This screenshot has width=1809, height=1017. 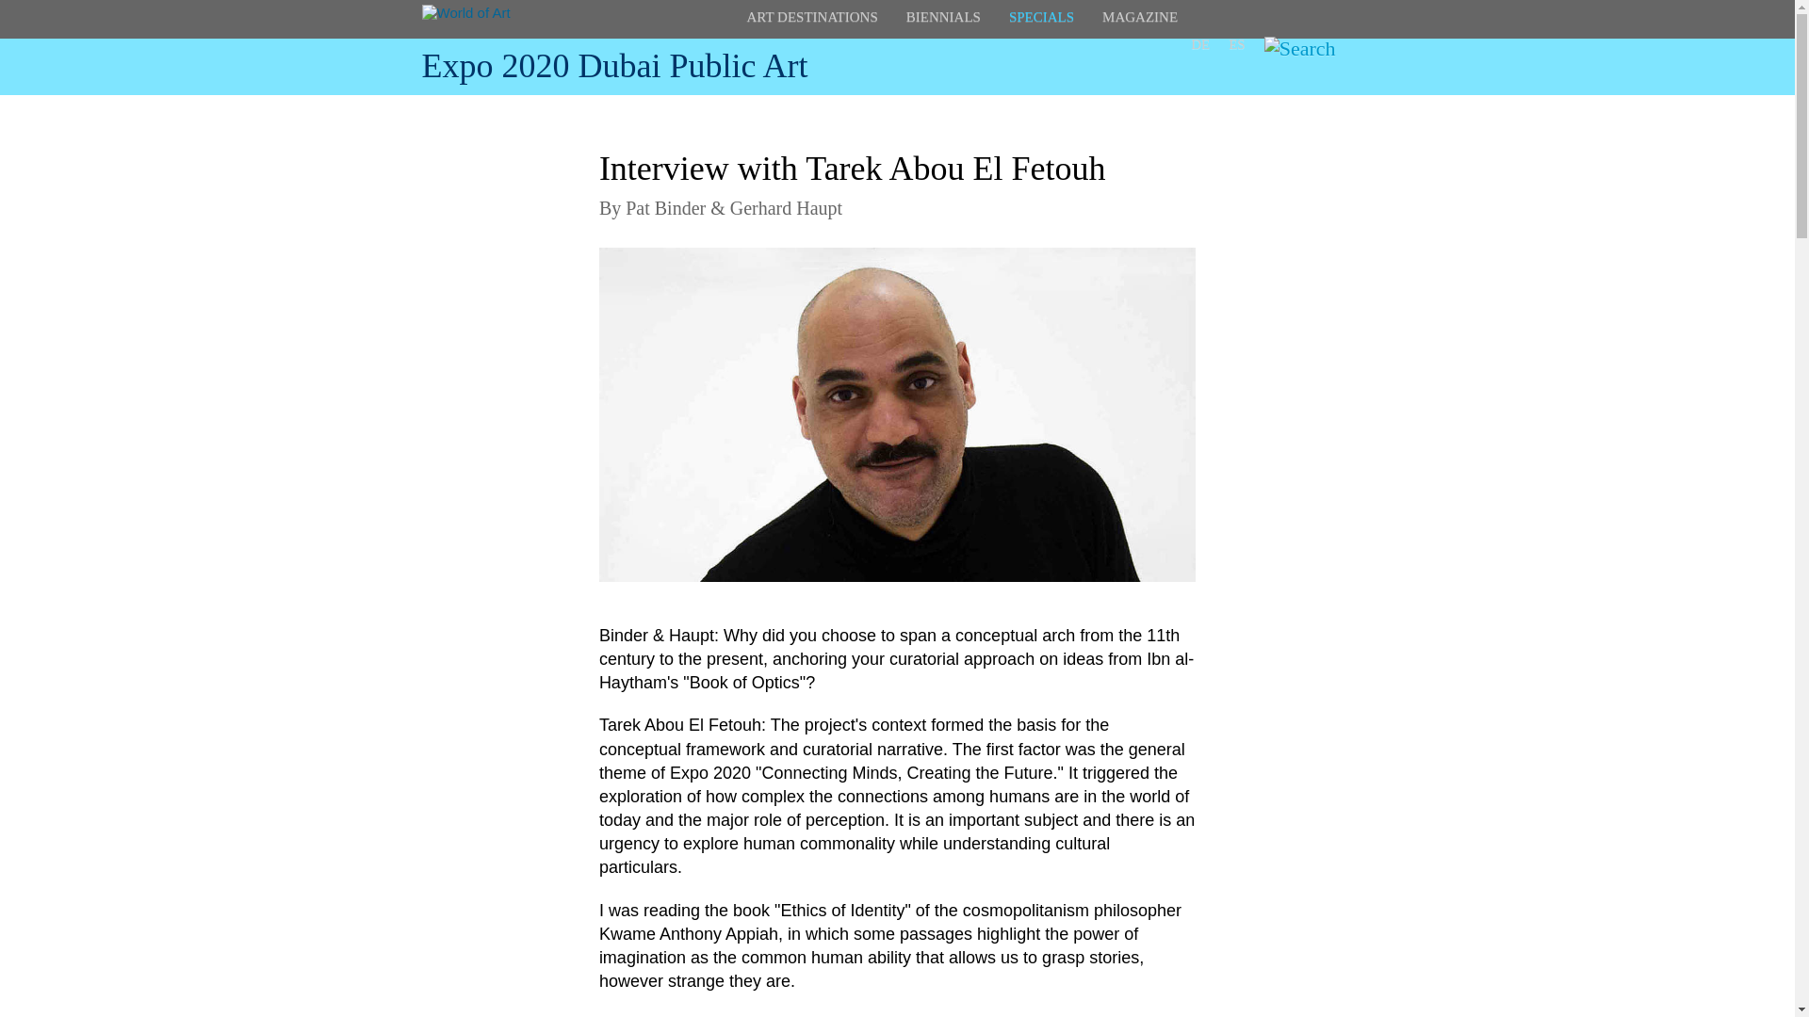 What do you see at coordinates (1139, 17) in the screenshot?
I see `Magazine. Universes in Universe` at bounding box center [1139, 17].